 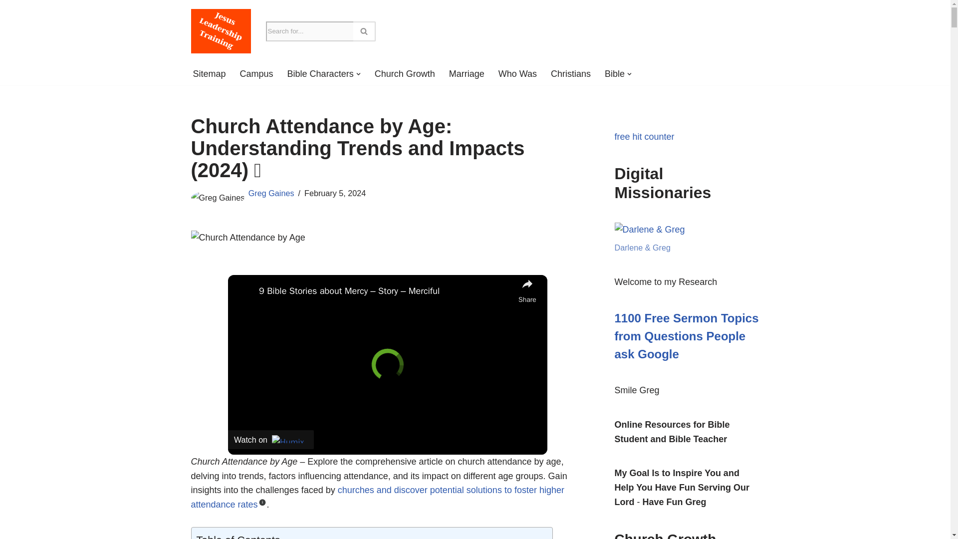 I want to click on Bible Characters, so click(x=320, y=74).